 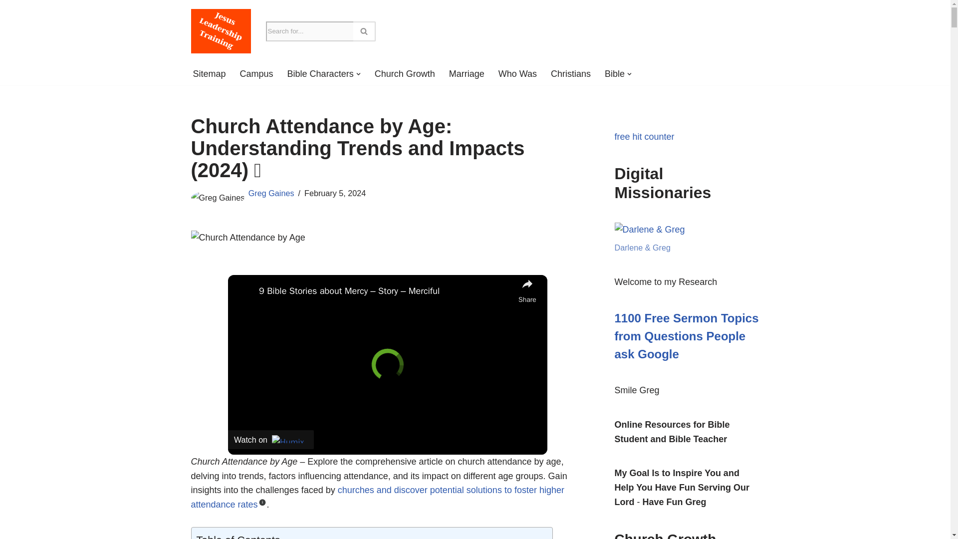 I want to click on Bible Characters, so click(x=320, y=74).